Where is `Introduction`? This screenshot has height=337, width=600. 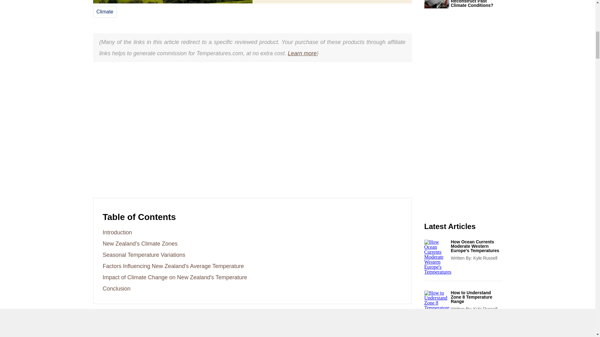 Introduction is located at coordinates (117, 232).